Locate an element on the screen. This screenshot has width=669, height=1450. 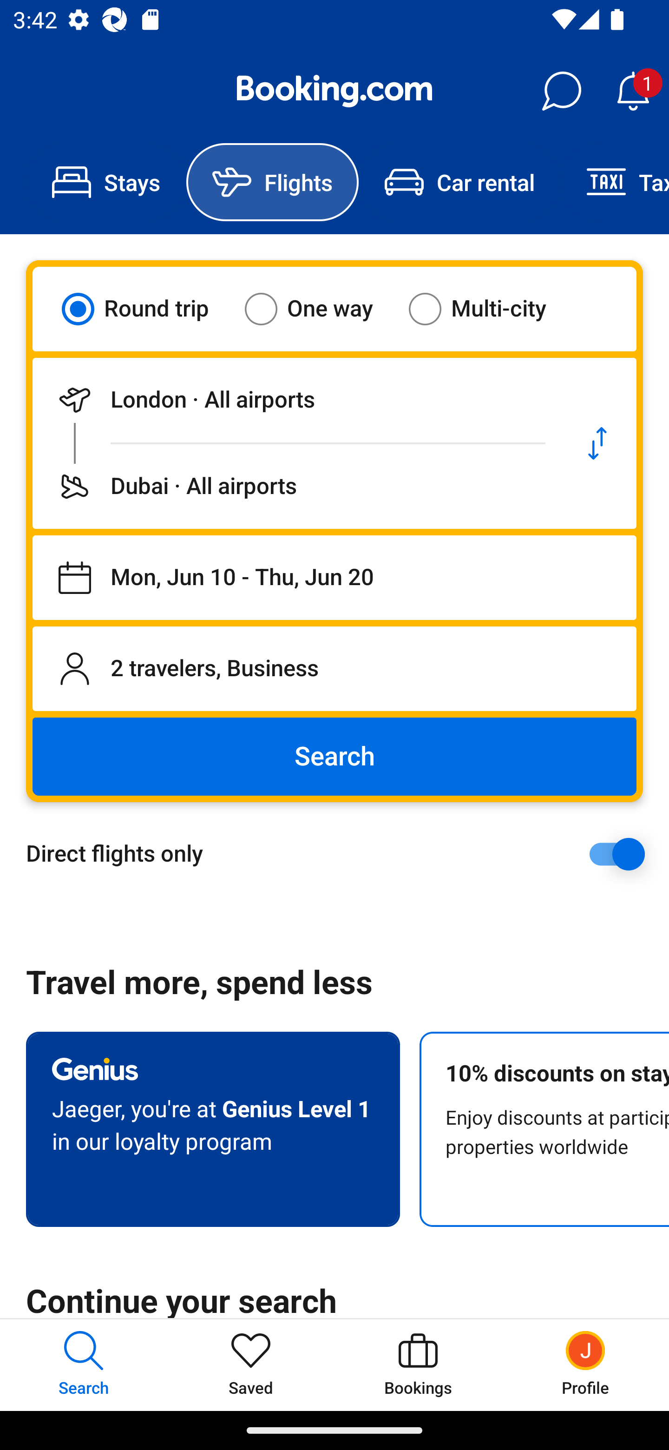
Flights is located at coordinates (272, 182).